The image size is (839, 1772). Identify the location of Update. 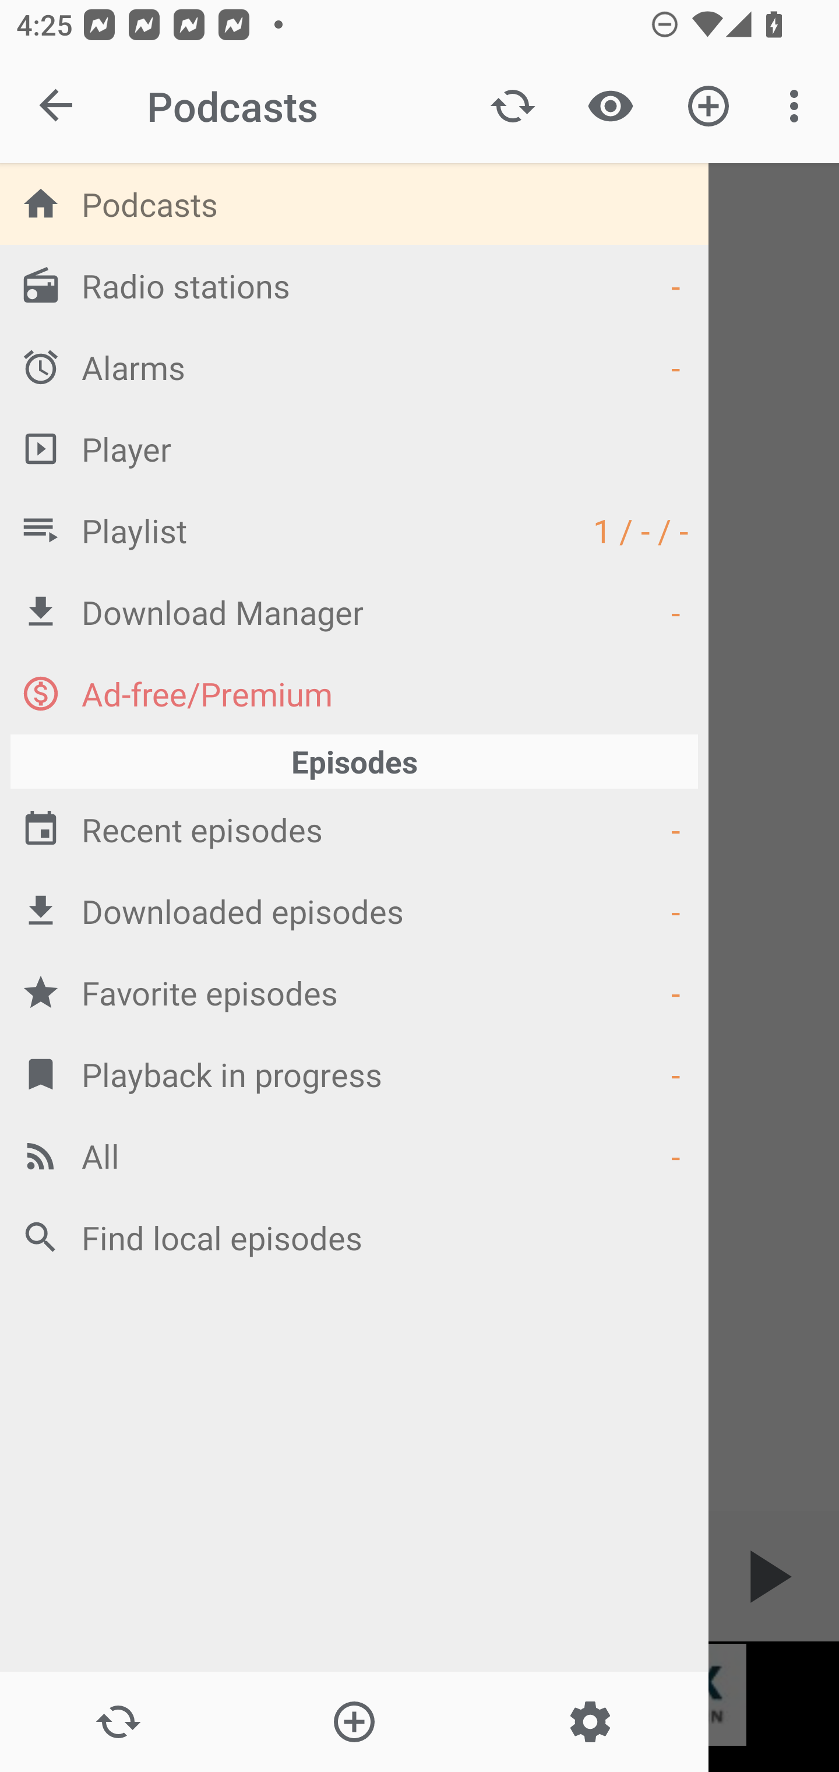
(118, 1722).